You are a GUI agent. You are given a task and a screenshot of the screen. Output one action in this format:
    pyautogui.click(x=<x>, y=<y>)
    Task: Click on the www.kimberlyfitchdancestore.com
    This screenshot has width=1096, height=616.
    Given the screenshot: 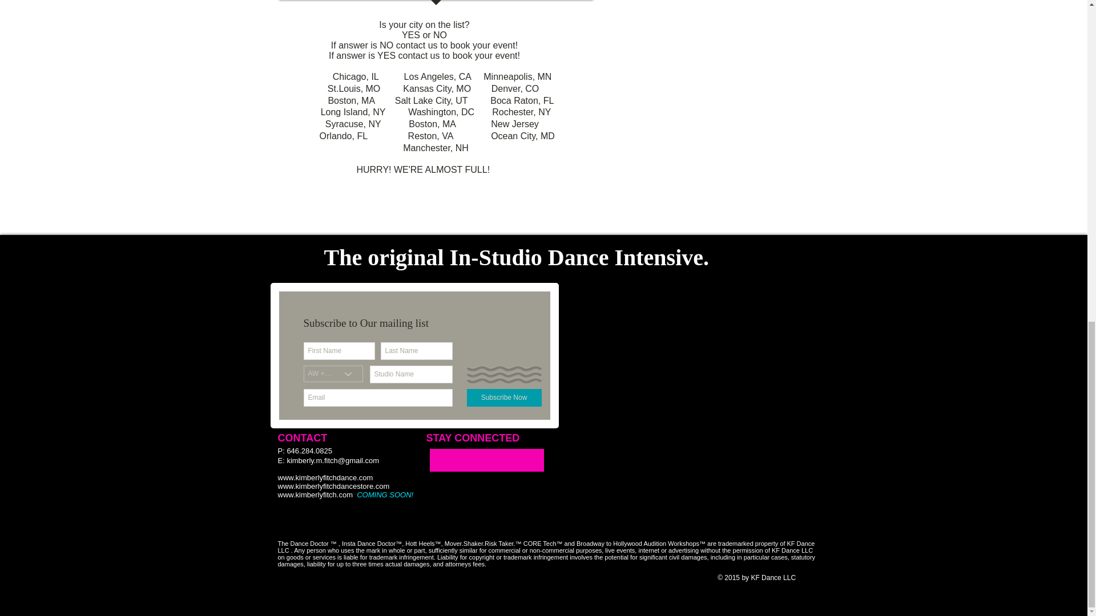 What is the action you would take?
    pyautogui.click(x=333, y=486)
    